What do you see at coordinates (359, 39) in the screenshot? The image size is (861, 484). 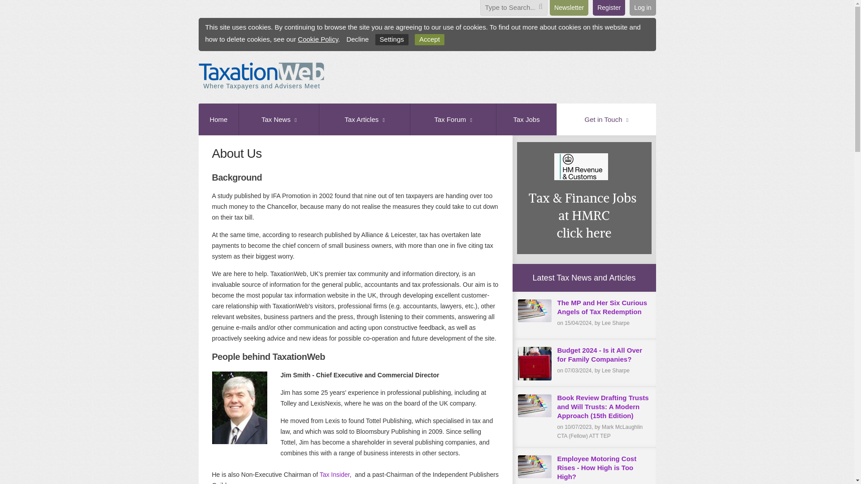 I see `Decline` at bounding box center [359, 39].